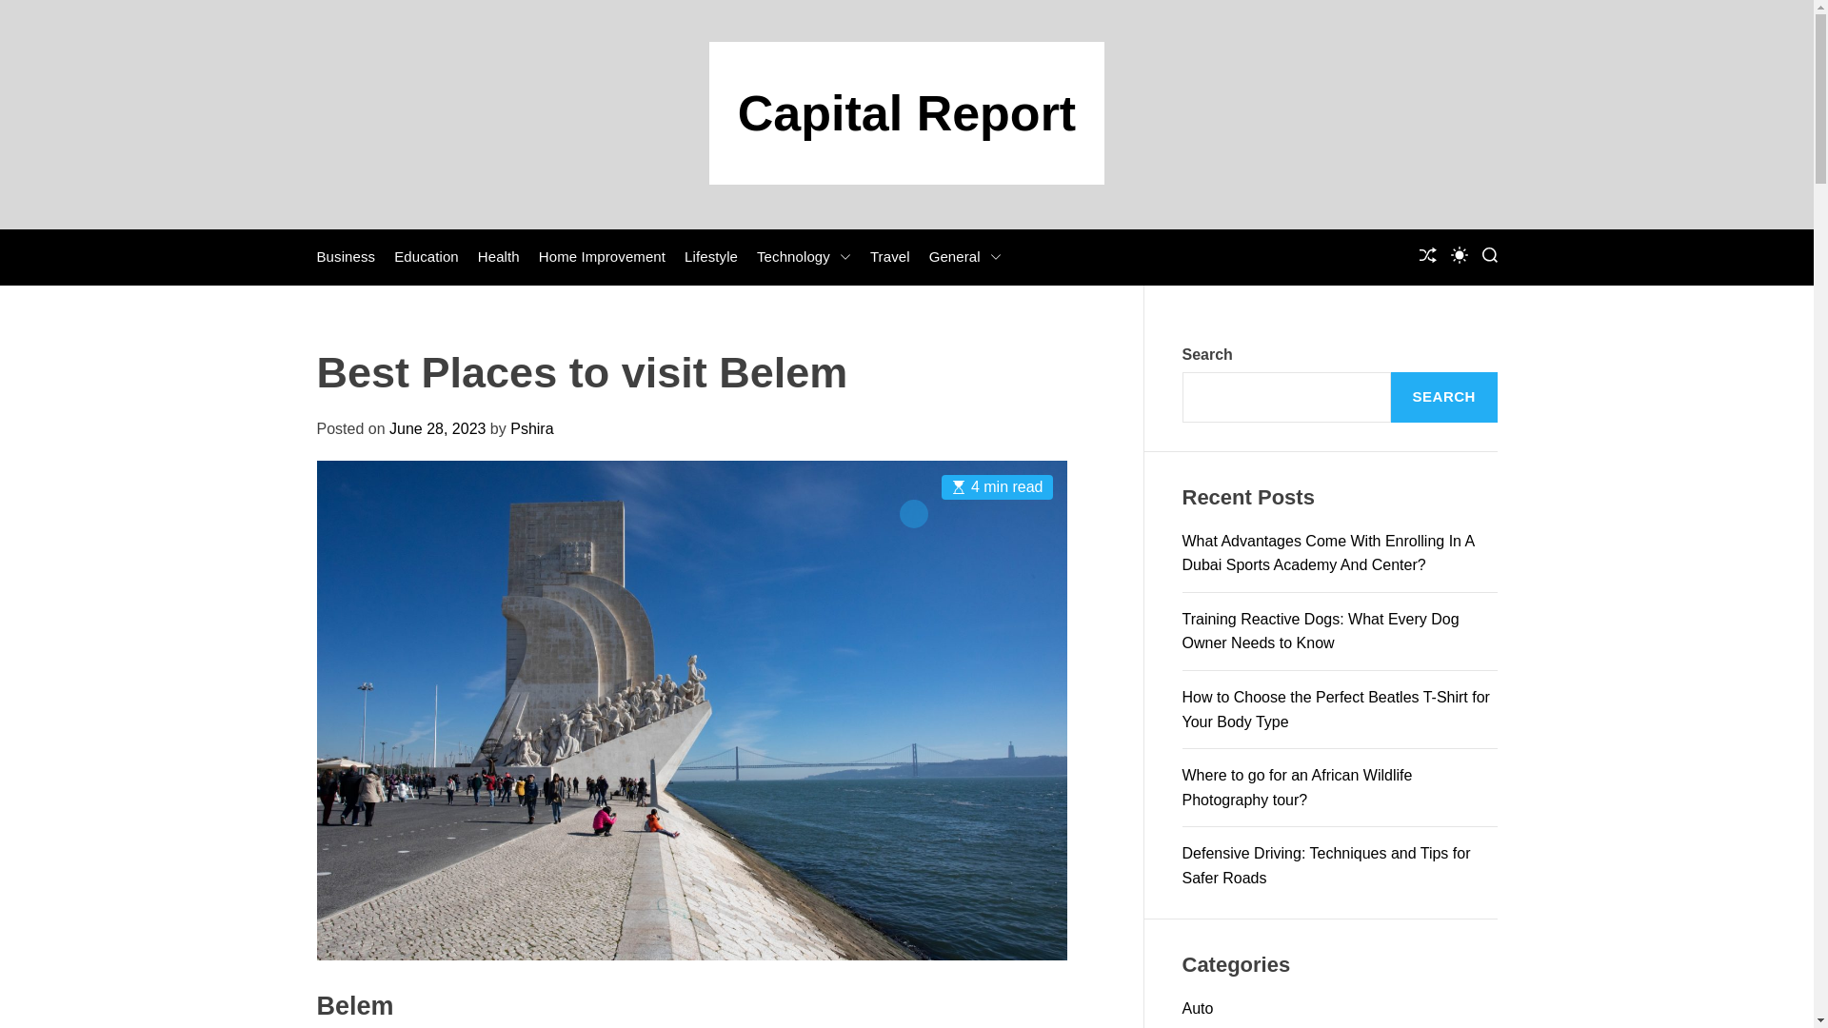 The image size is (1828, 1028). Describe the element at coordinates (710, 257) in the screenshot. I see `Lifestyle` at that location.